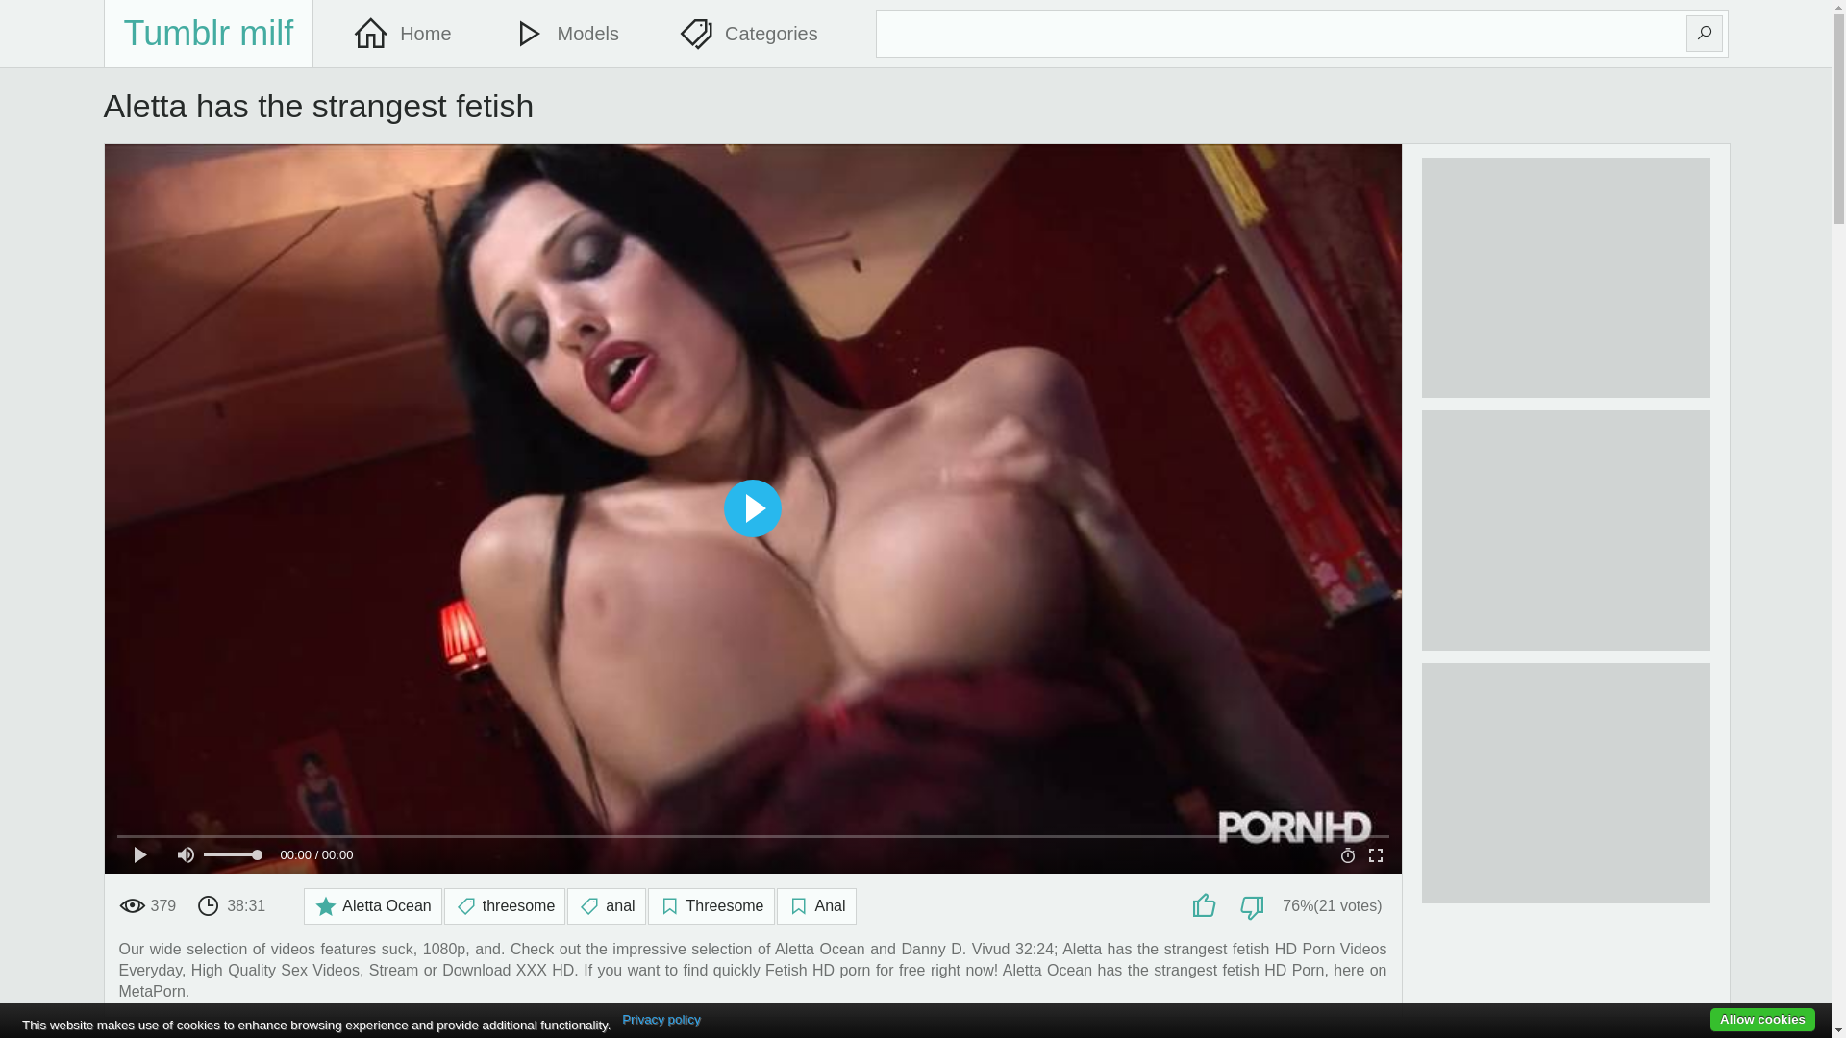  I want to click on Tumblr milf, so click(210, 34).